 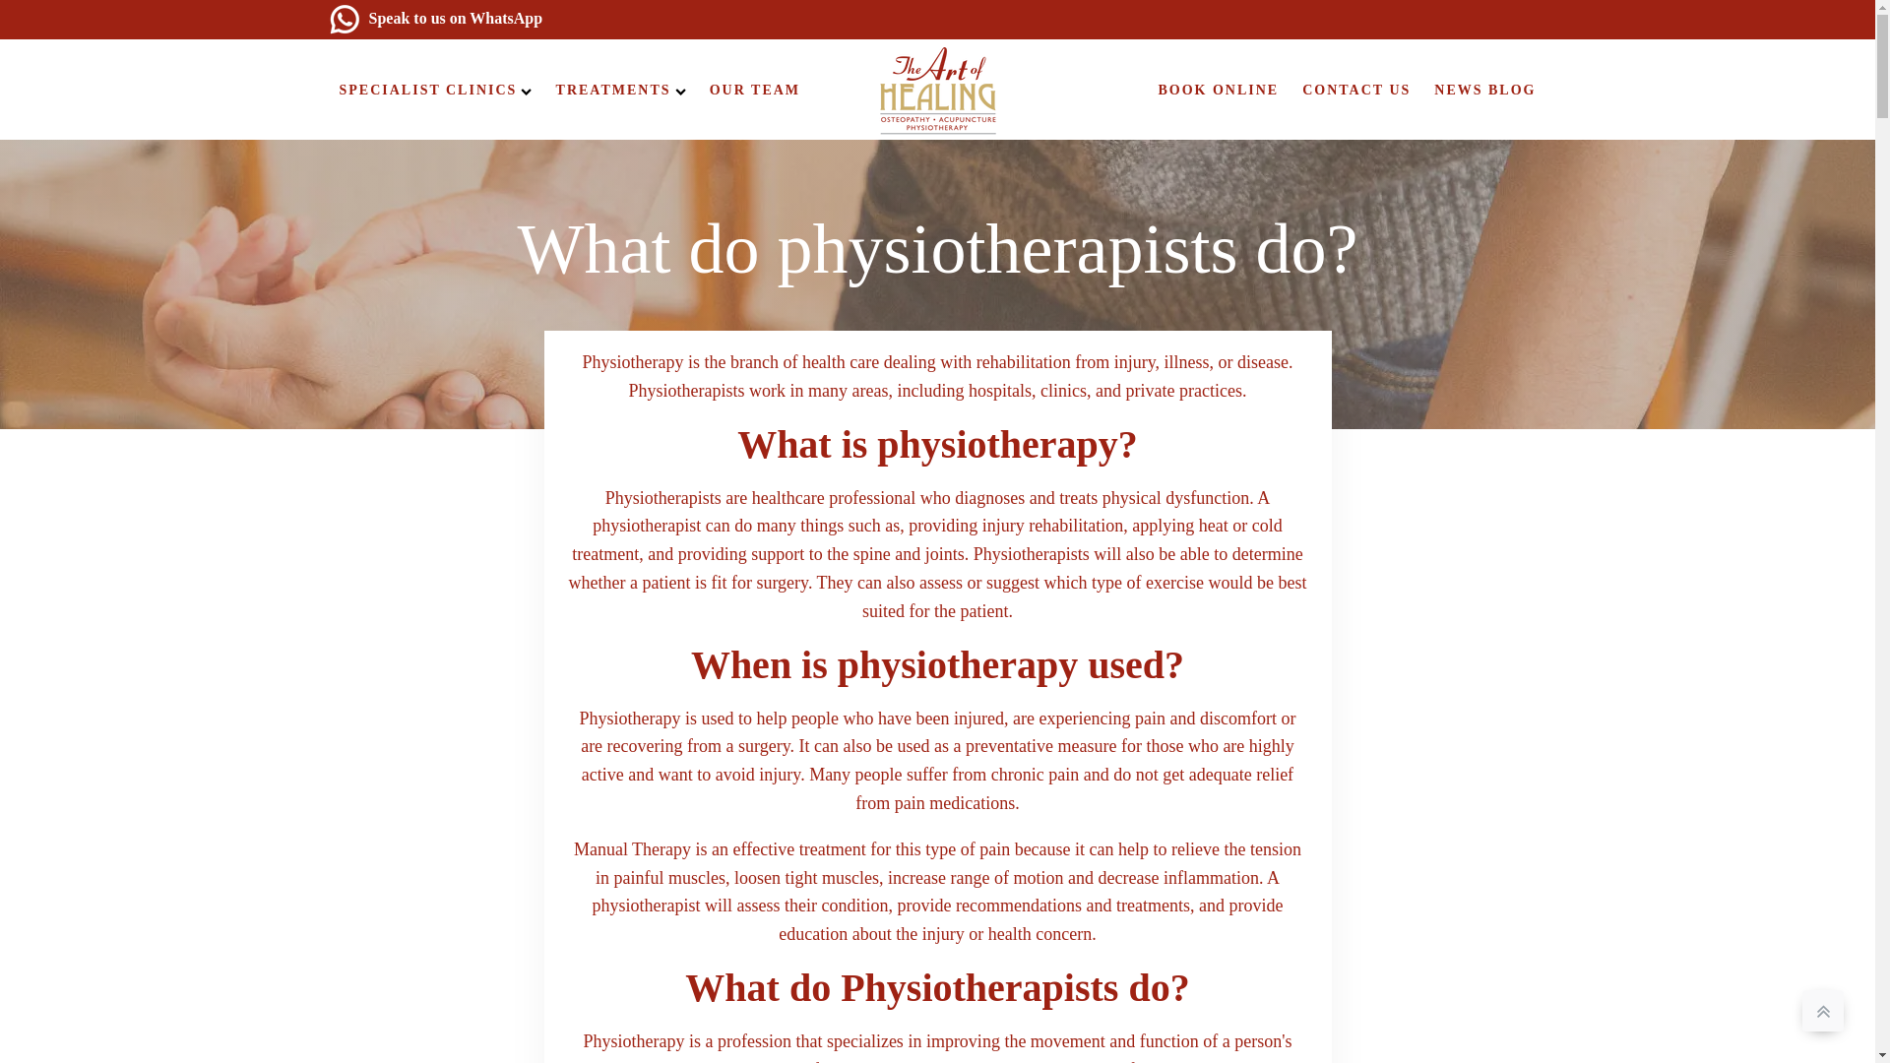 What do you see at coordinates (436, 19) in the screenshot?
I see `Speak to us on WhatsApp ` at bounding box center [436, 19].